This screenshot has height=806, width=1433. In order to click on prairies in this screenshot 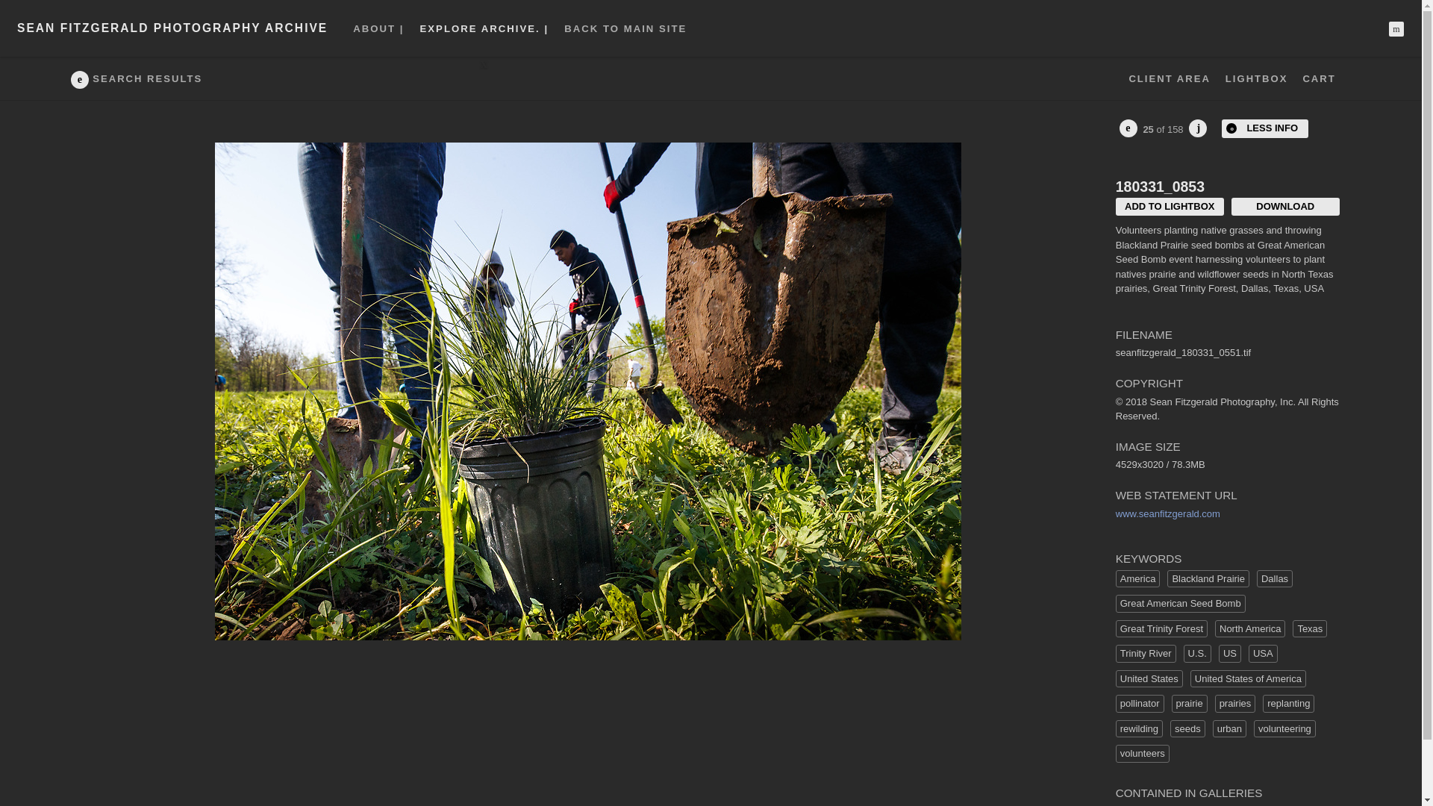, I will do `click(1236, 703)`.